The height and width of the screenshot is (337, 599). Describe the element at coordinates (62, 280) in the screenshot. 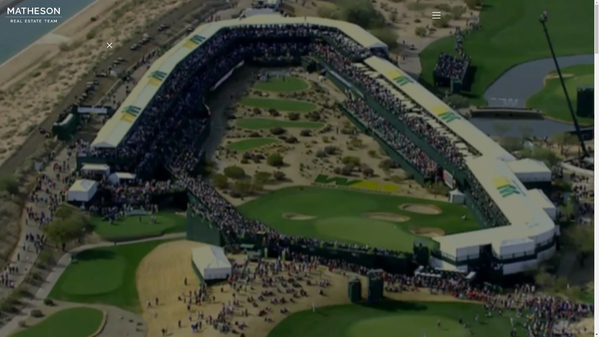

I see `MY SEARCH PORTAL` at that location.